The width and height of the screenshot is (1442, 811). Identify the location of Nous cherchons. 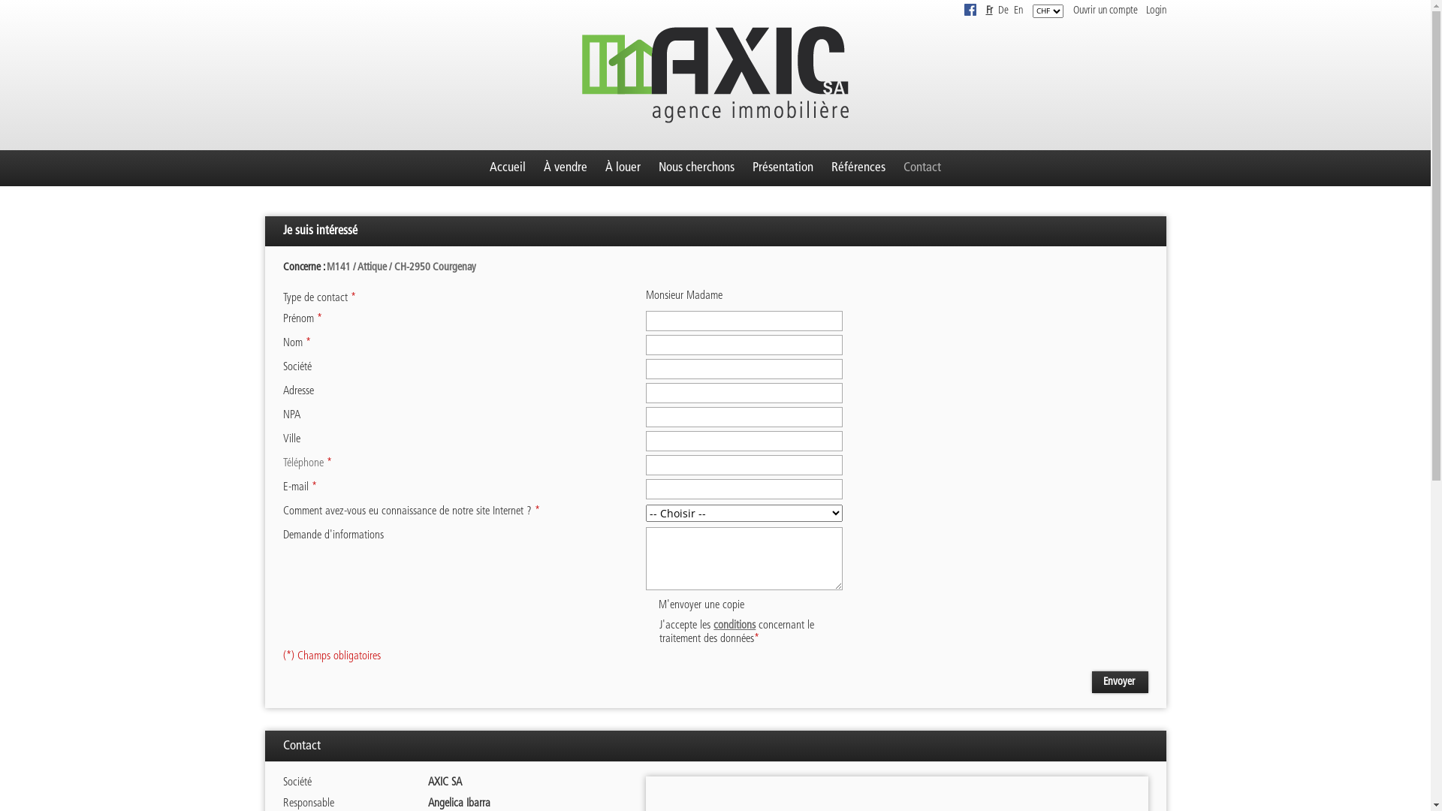
(697, 168).